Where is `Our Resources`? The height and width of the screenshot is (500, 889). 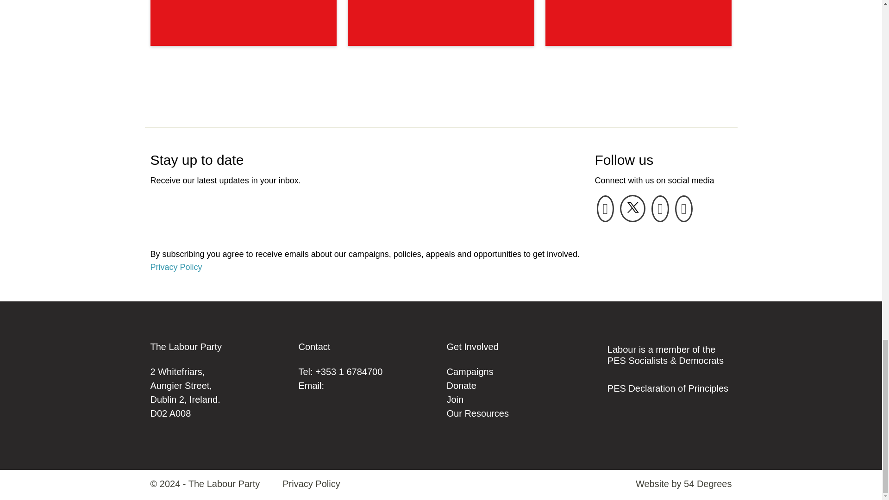
Our Resources is located at coordinates (477, 413).